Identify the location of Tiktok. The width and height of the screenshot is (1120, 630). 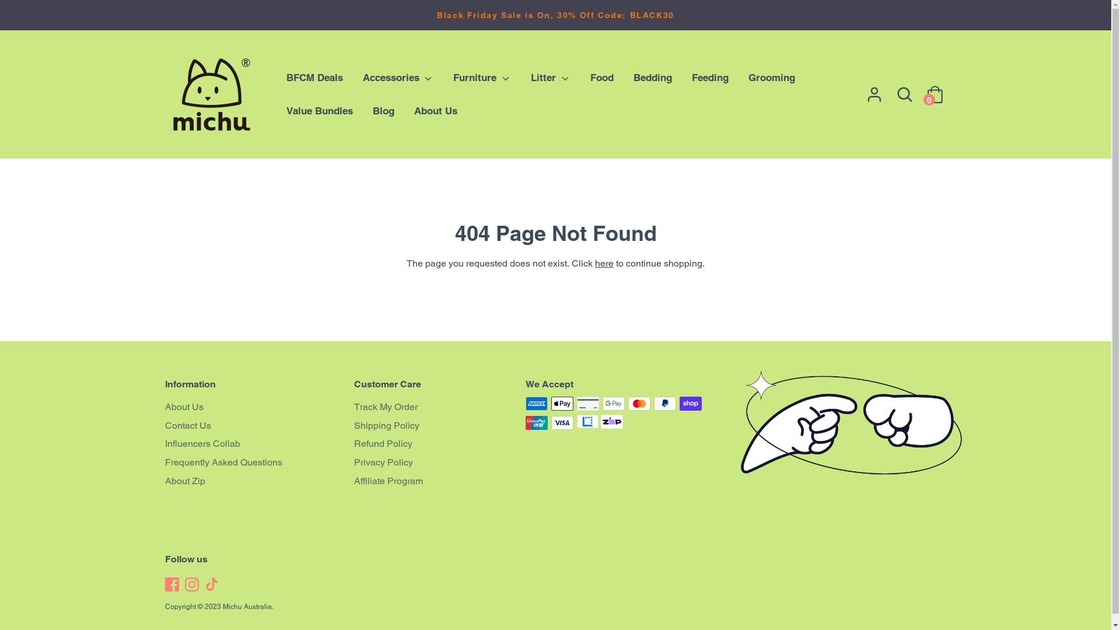
(212, 584).